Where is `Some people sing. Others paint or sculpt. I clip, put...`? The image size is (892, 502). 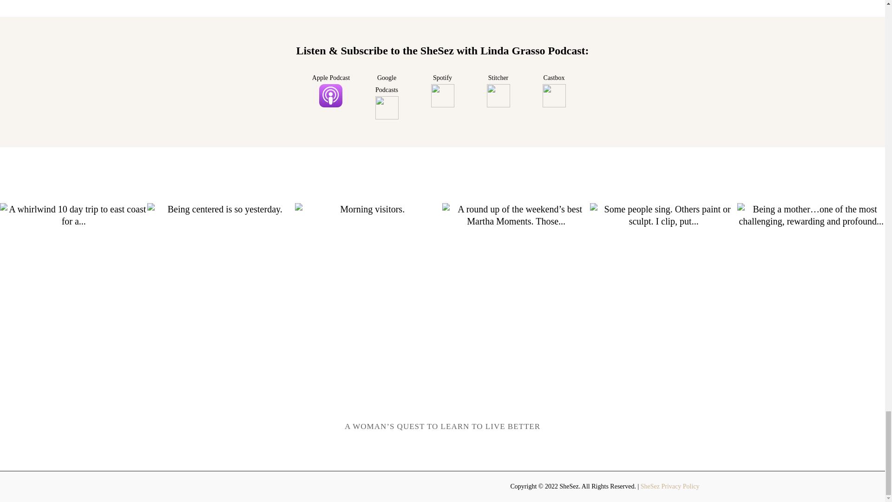
Some people sing. Others paint or sculpt. I clip, put... is located at coordinates (663, 277).